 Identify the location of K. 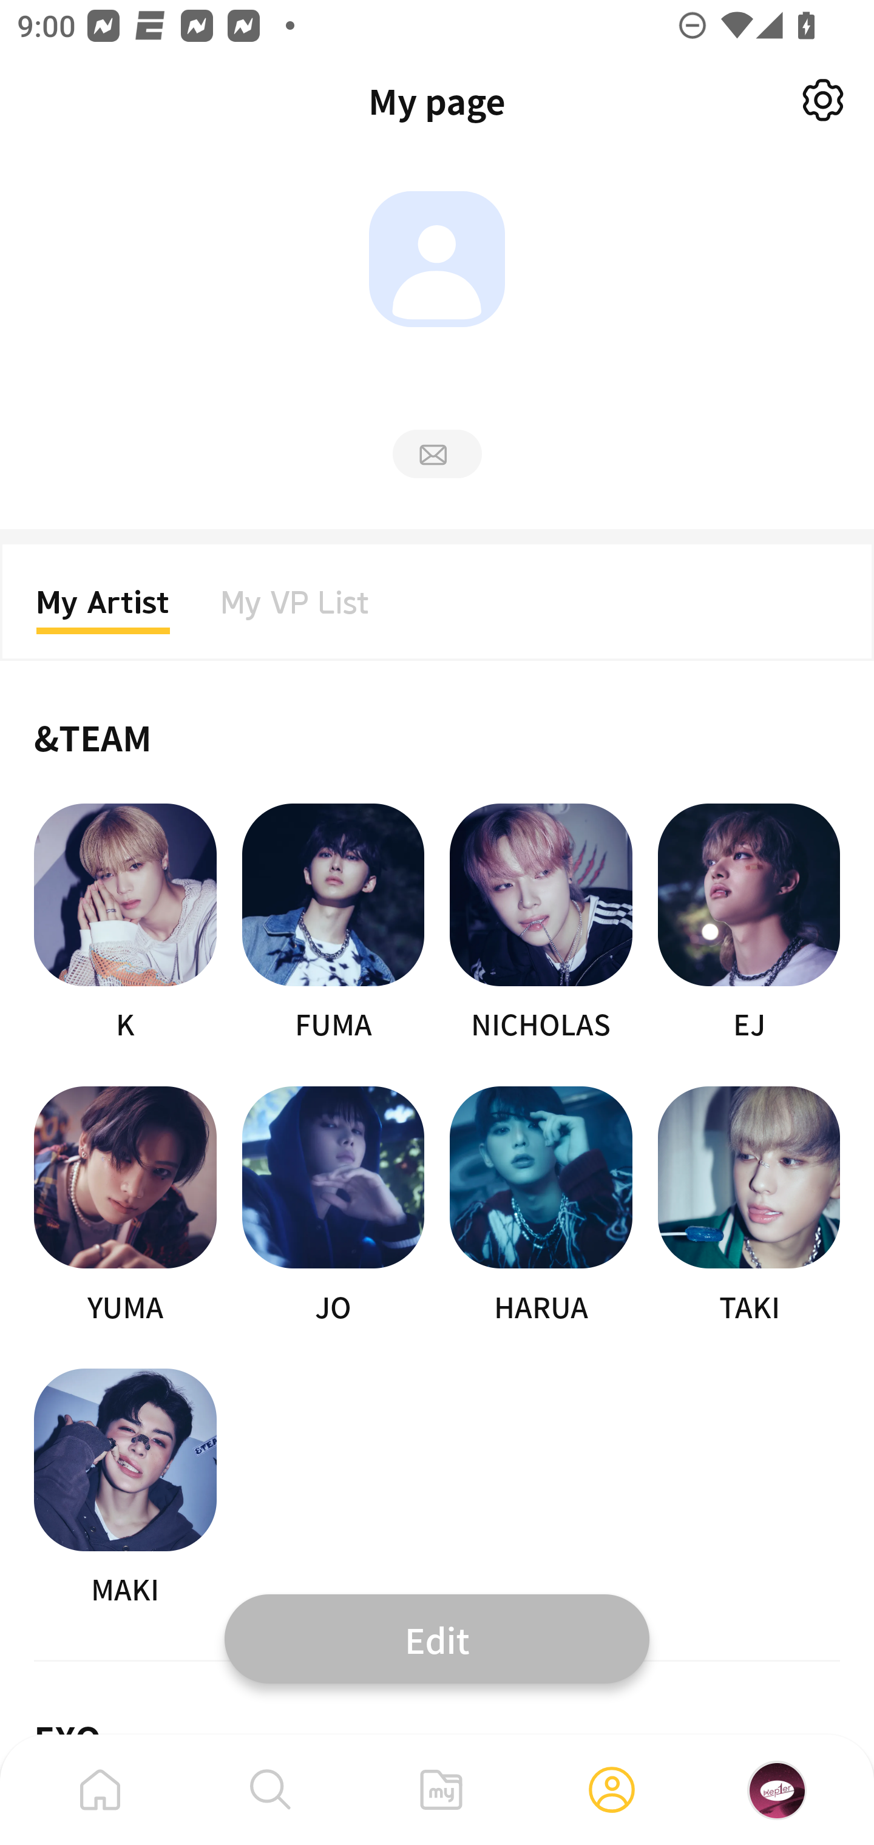
(125, 924).